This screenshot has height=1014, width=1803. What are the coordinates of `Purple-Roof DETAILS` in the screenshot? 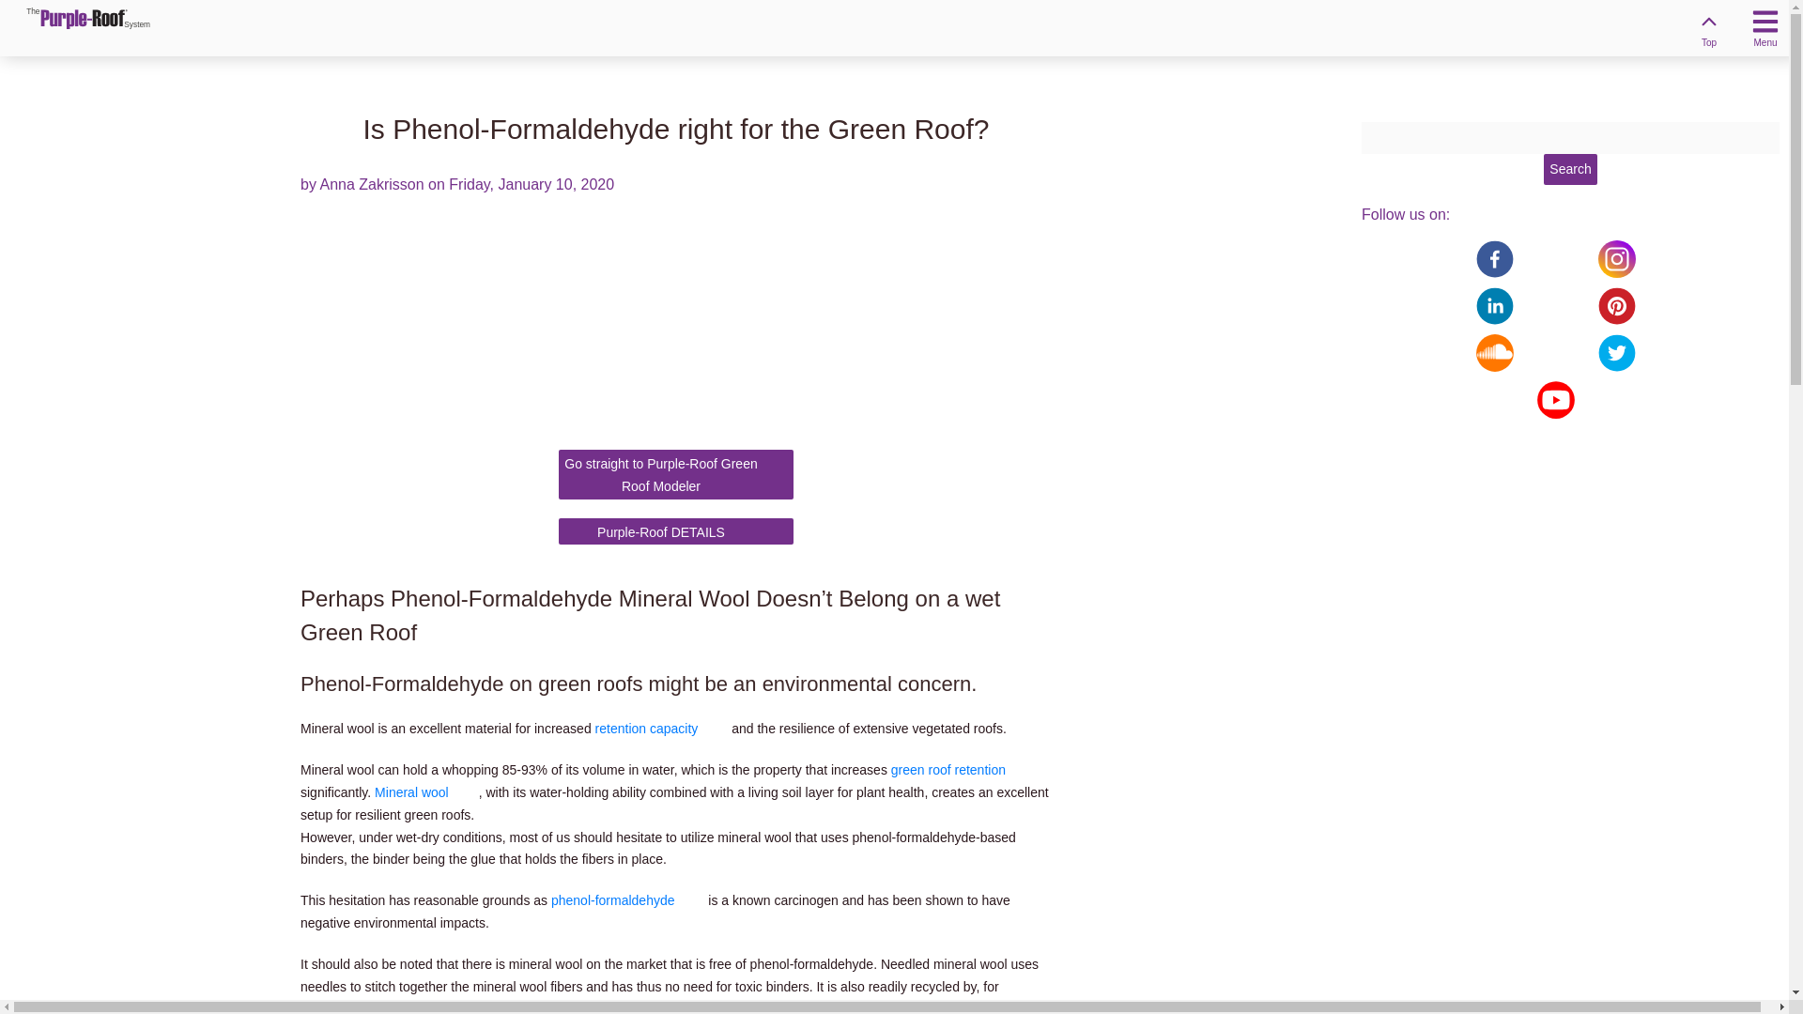 It's located at (676, 531).